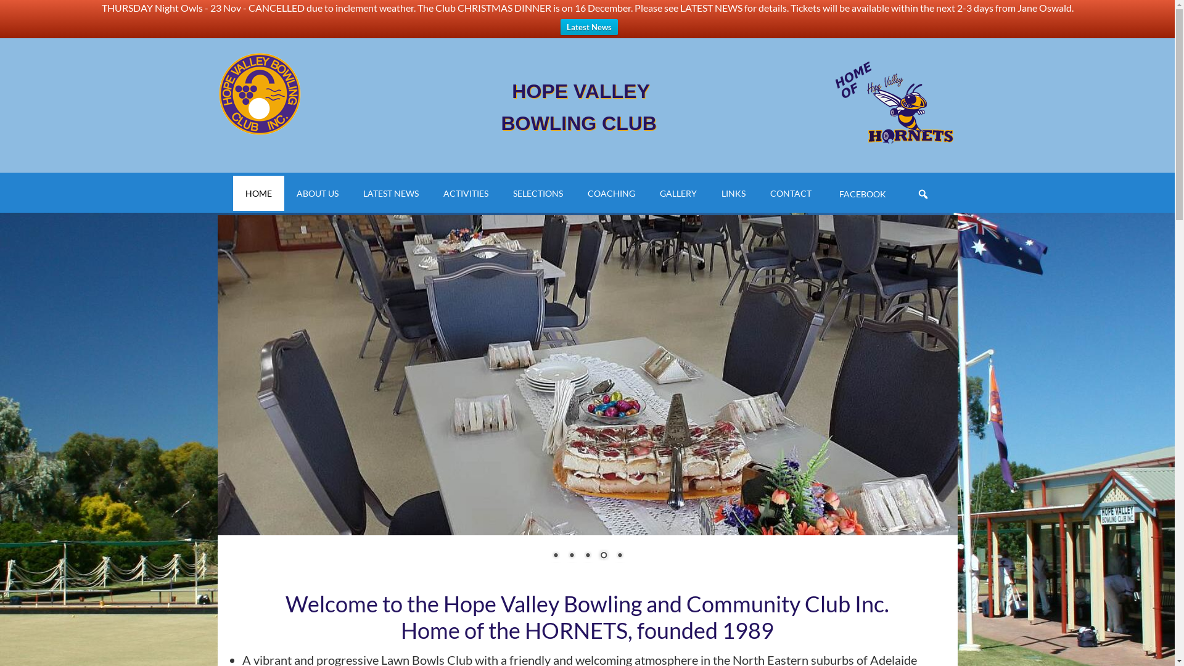 This screenshot has width=1184, height=666. I want to click on ACTIVITIES, so click(466, 194).